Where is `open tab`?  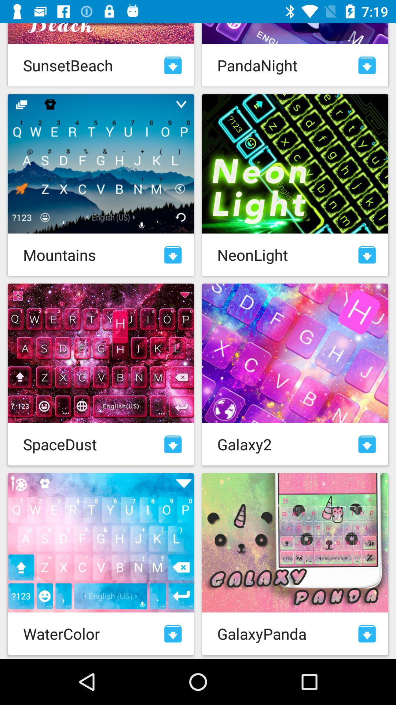 open tab is located at coordinates (367, 65).